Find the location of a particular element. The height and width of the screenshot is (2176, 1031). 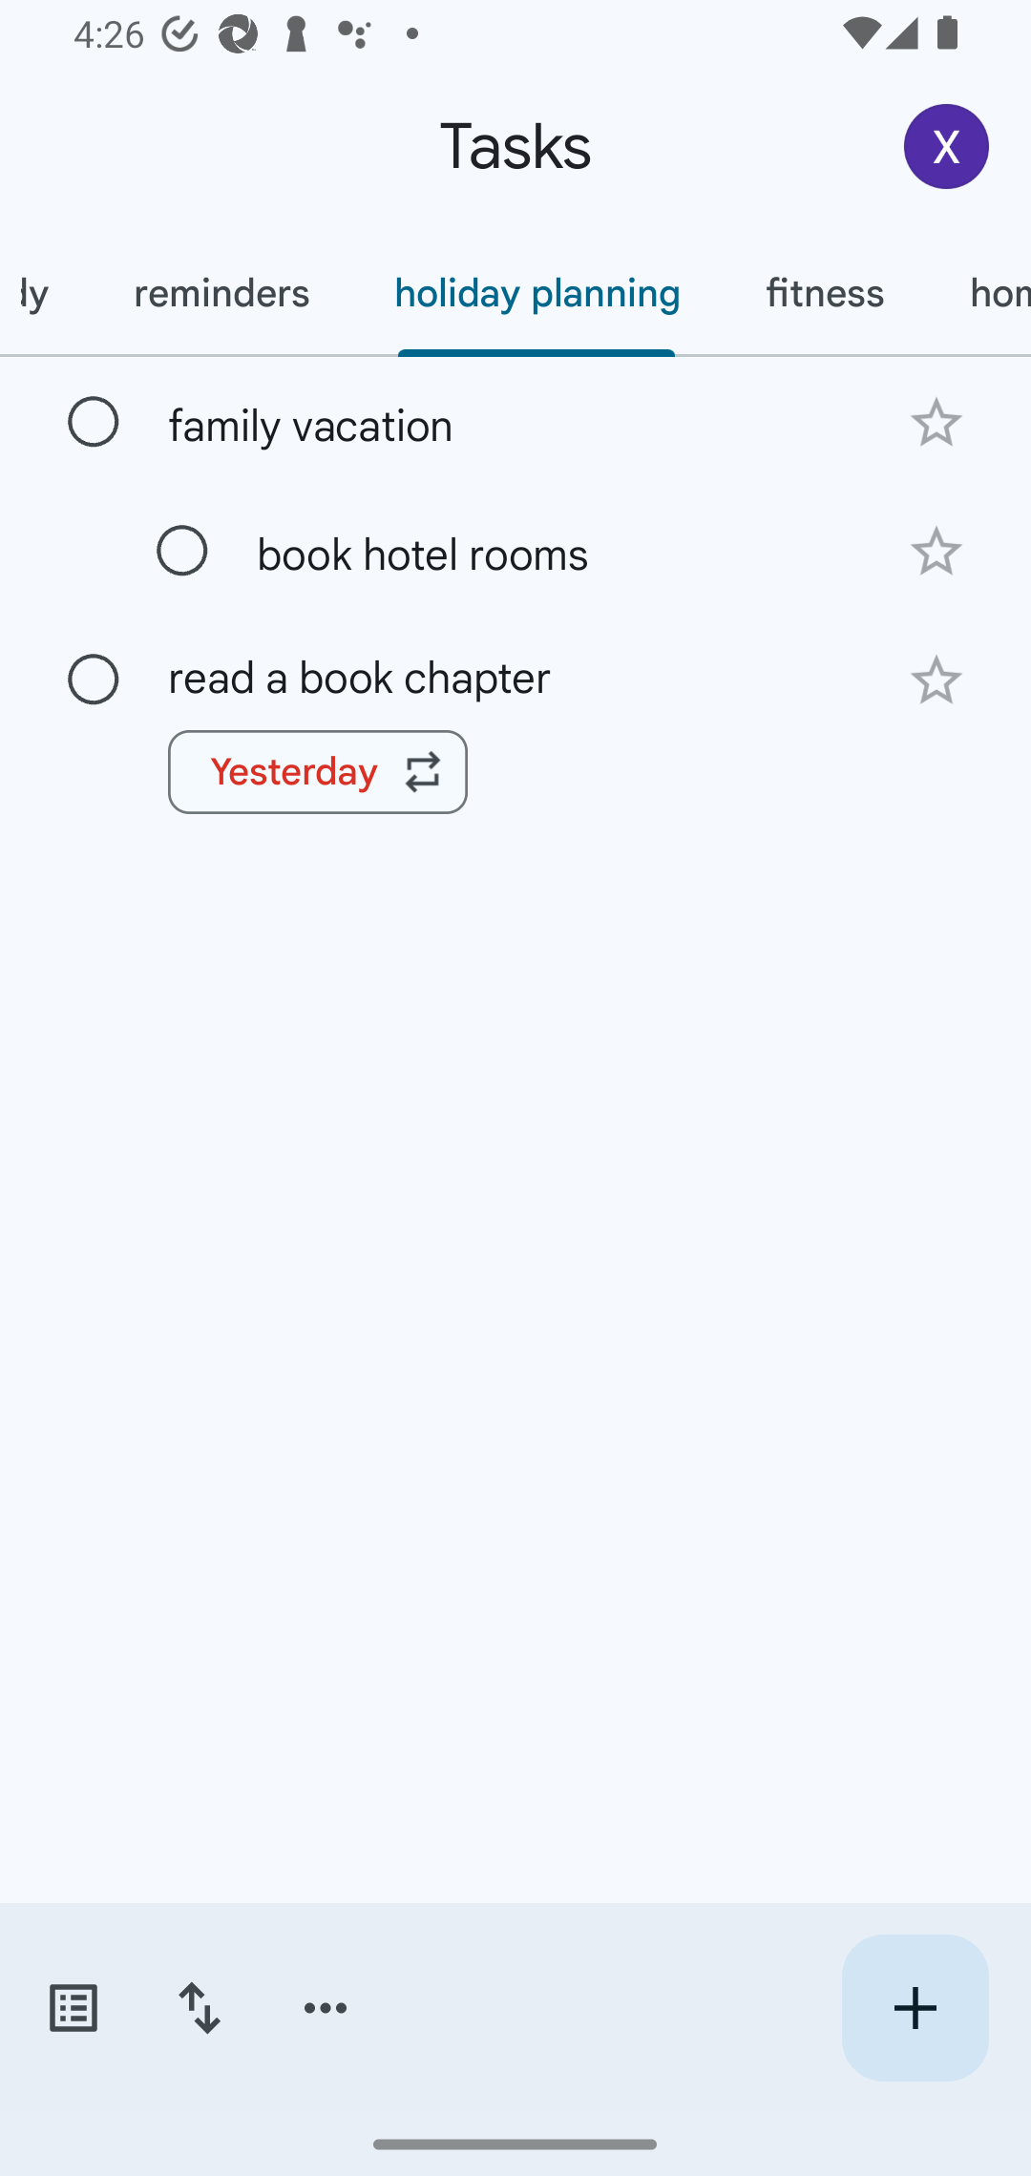

Change sort order is located at coordinates (199, 2008).